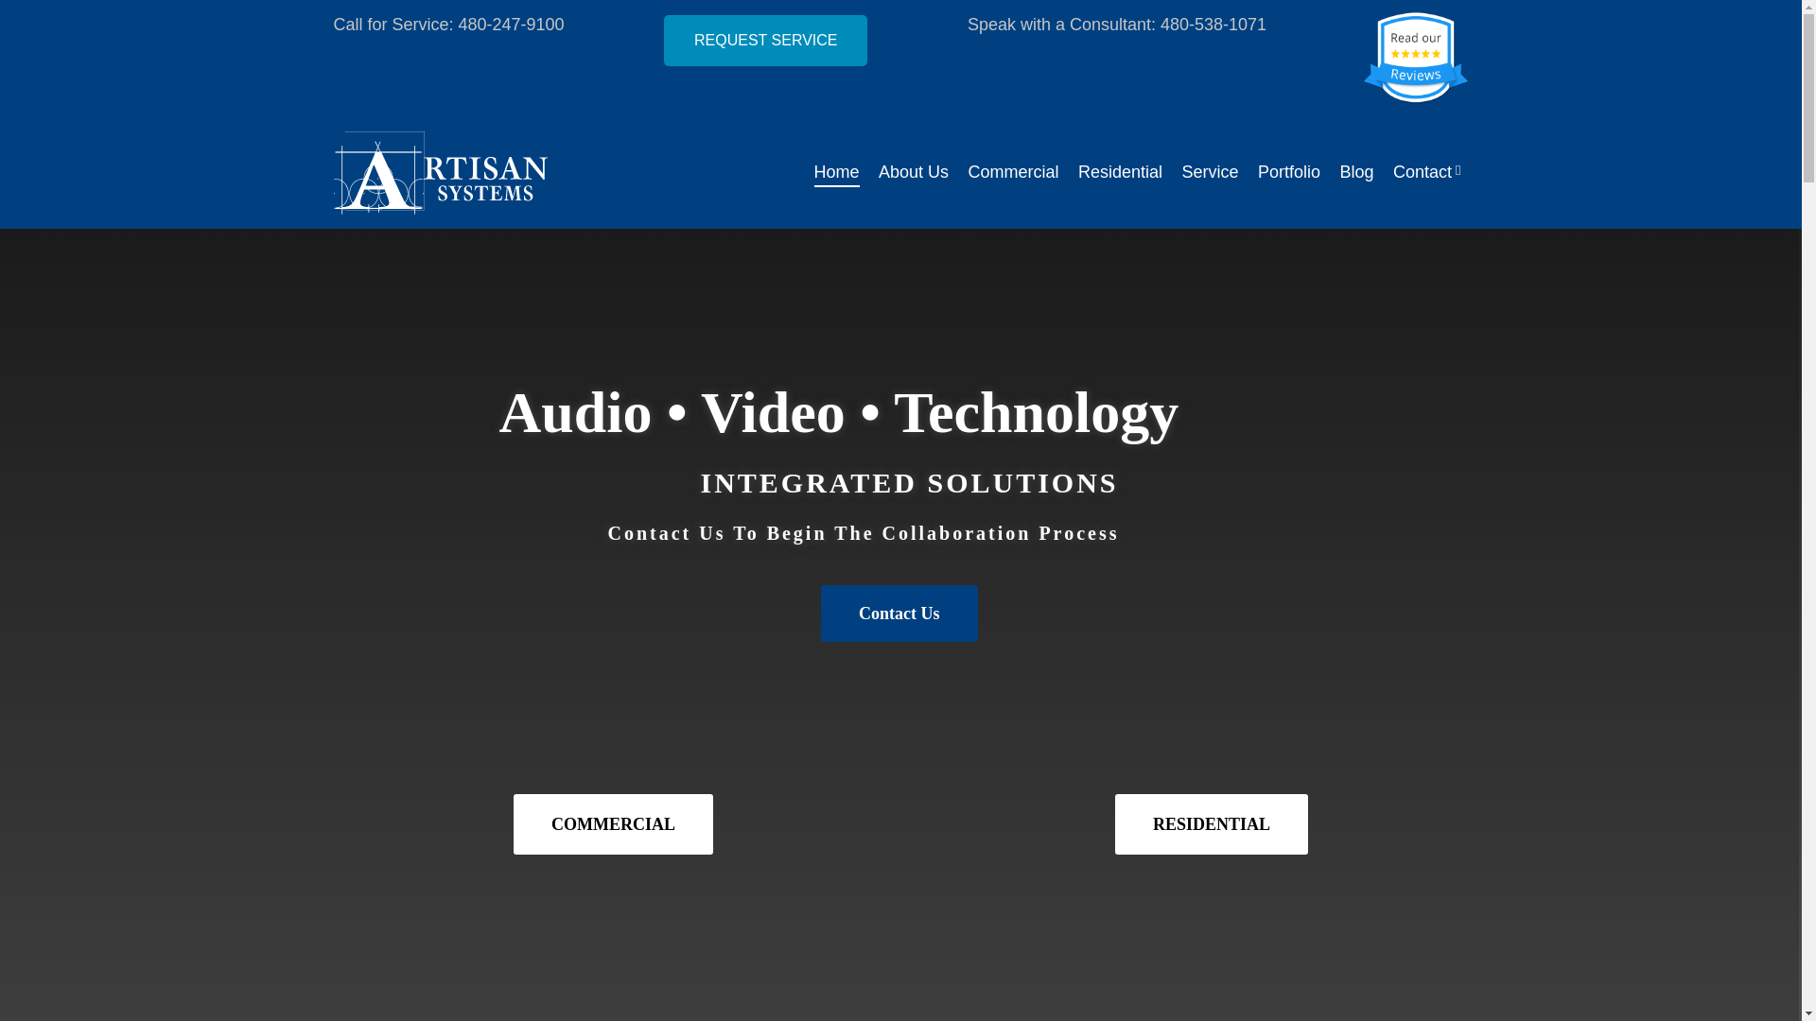 This screenshot has width=1816, height=1021. Describe the element at coordinates (1288, 173) in the screenshot. I see `Portfolio` at that location.